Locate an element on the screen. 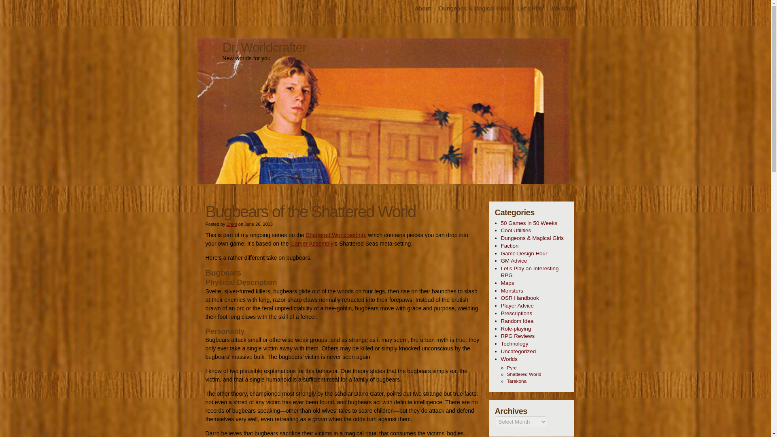 This screenshot has width=777, height=437. Pyre is located at coordinates (537, 368).